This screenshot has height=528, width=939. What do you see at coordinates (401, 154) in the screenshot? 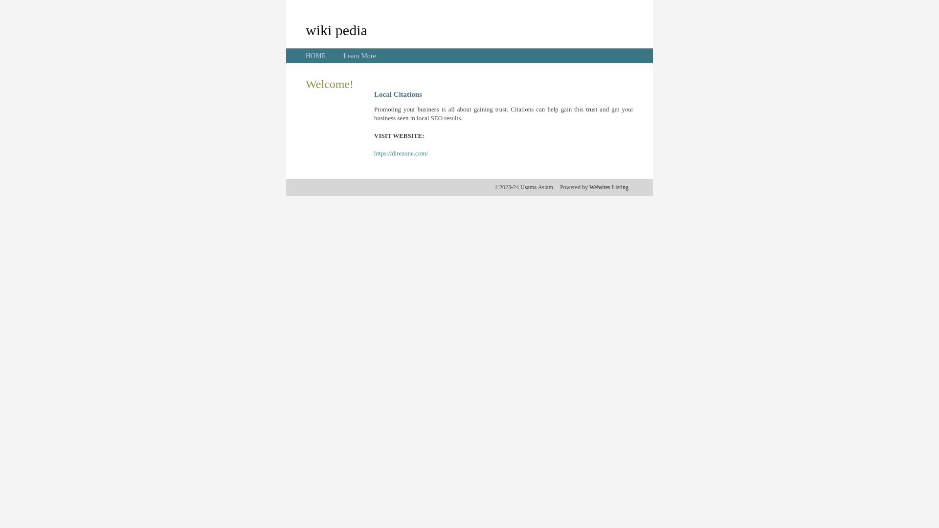
I see `https://direzone.com/` at bounding box center [401, 154].